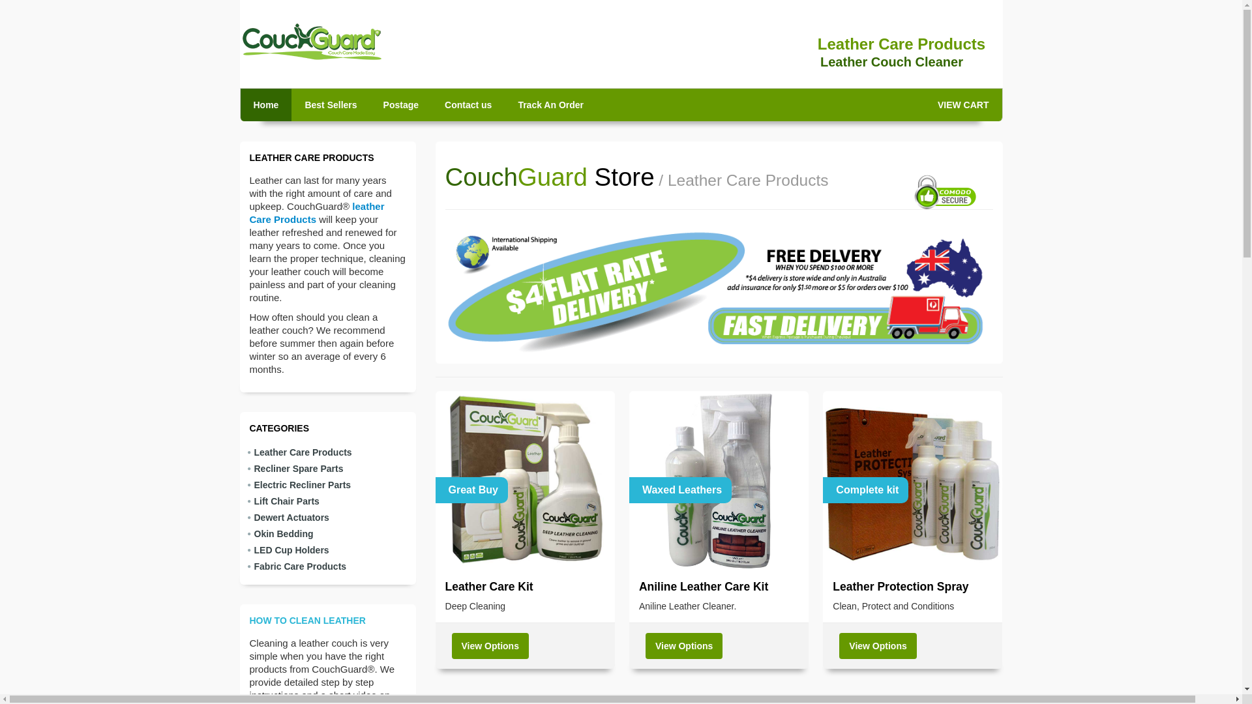 The width and height of the screenshot is (1252, 704). What do you see at coordinates (684, 646) in the screenshot?
I see `View Options` at bounding box center [684, 646].